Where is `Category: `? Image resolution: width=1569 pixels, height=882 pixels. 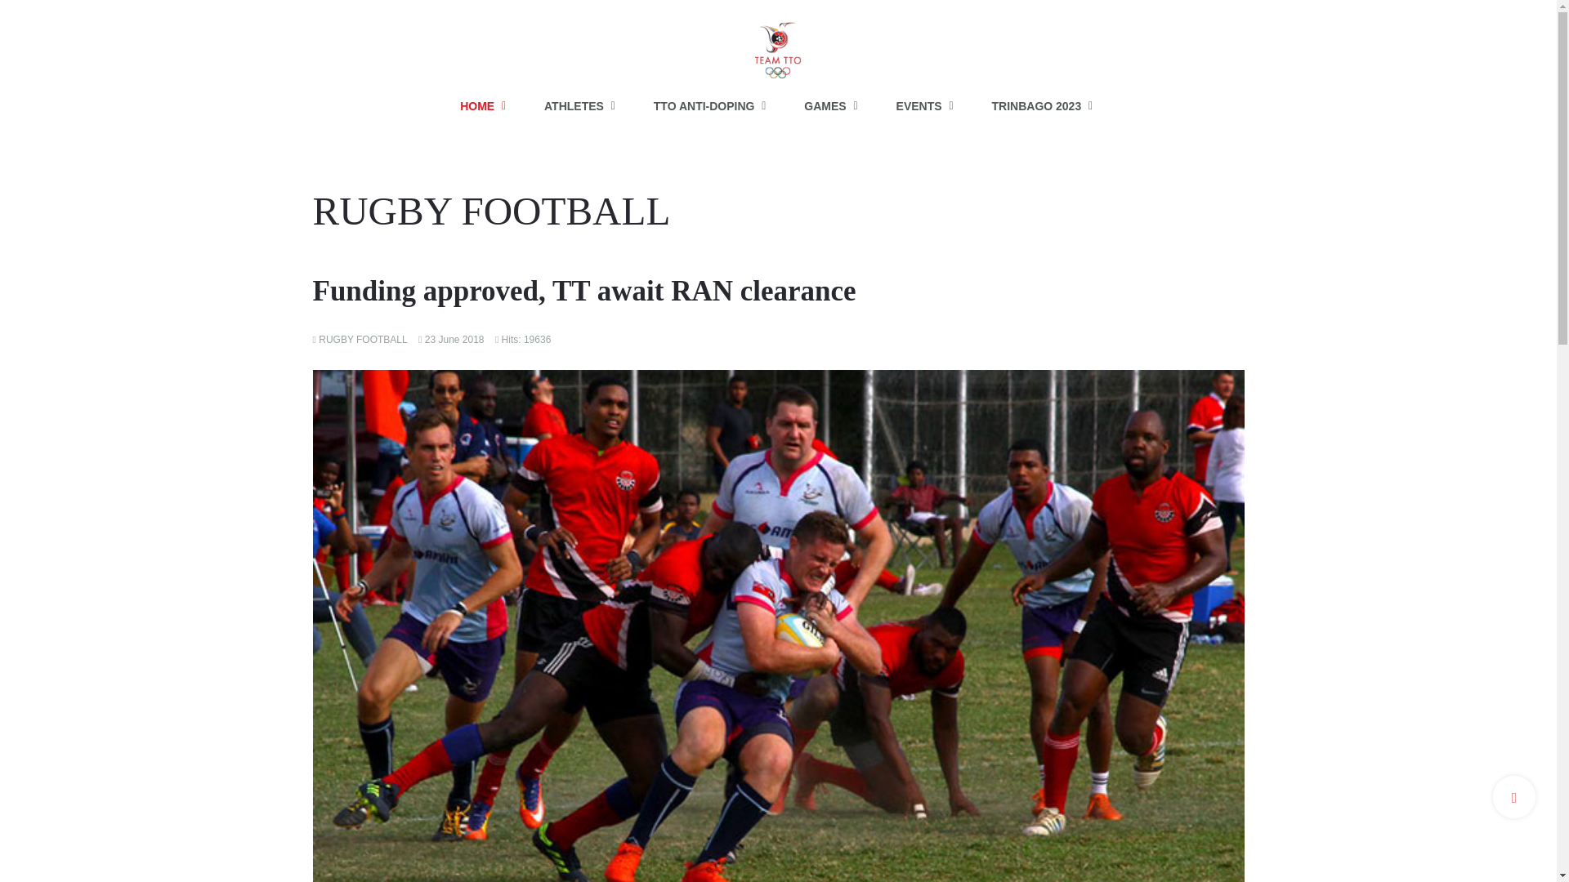
Category:  is located at coordinates (360, 340).